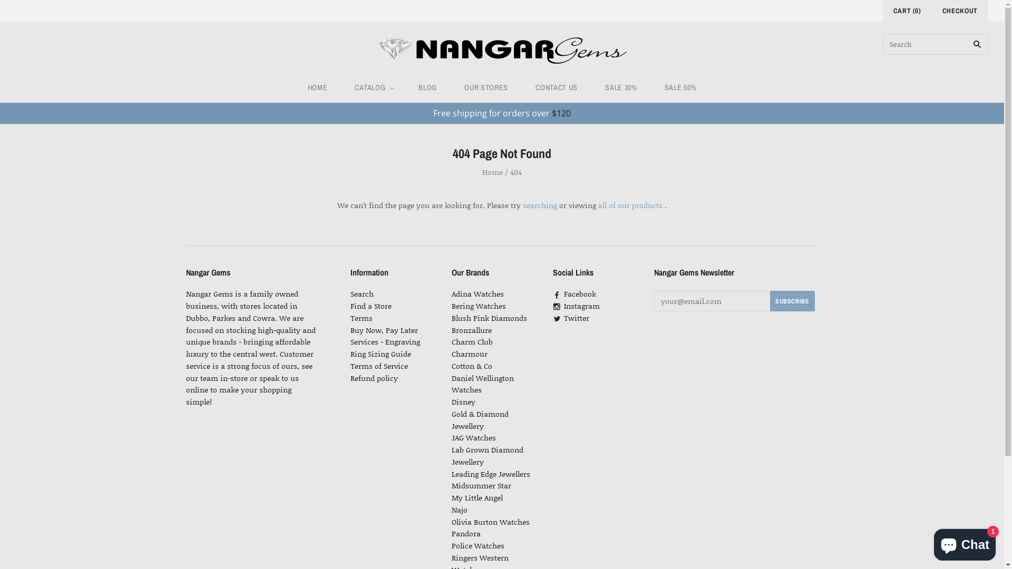  Describe the element at coordinates (486, 87) in the screenshot. I see `OUR STORES` at that location.